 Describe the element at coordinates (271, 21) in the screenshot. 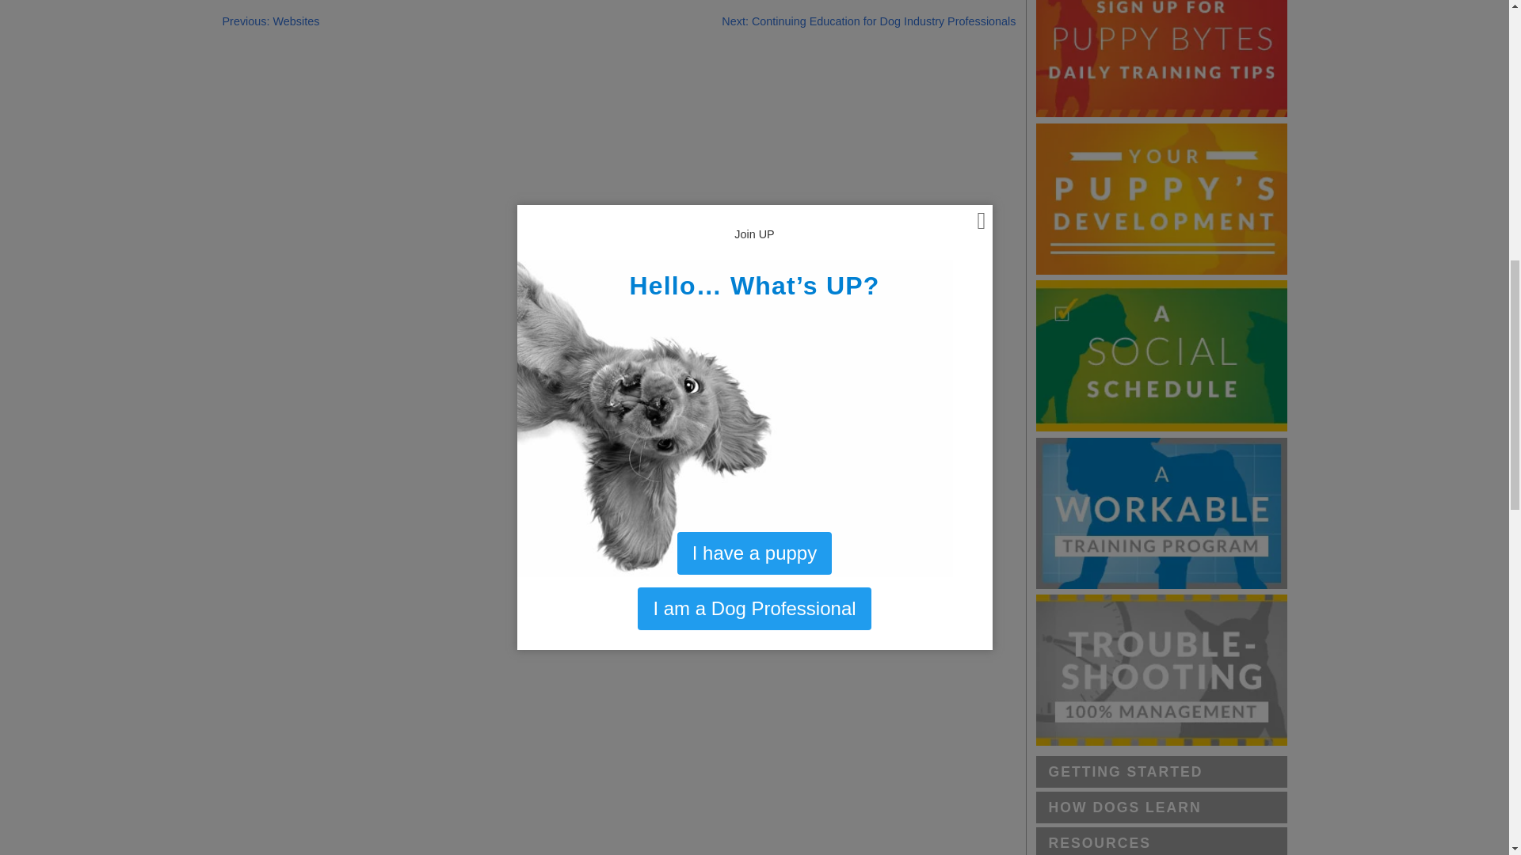

I see `Websites` at that location.